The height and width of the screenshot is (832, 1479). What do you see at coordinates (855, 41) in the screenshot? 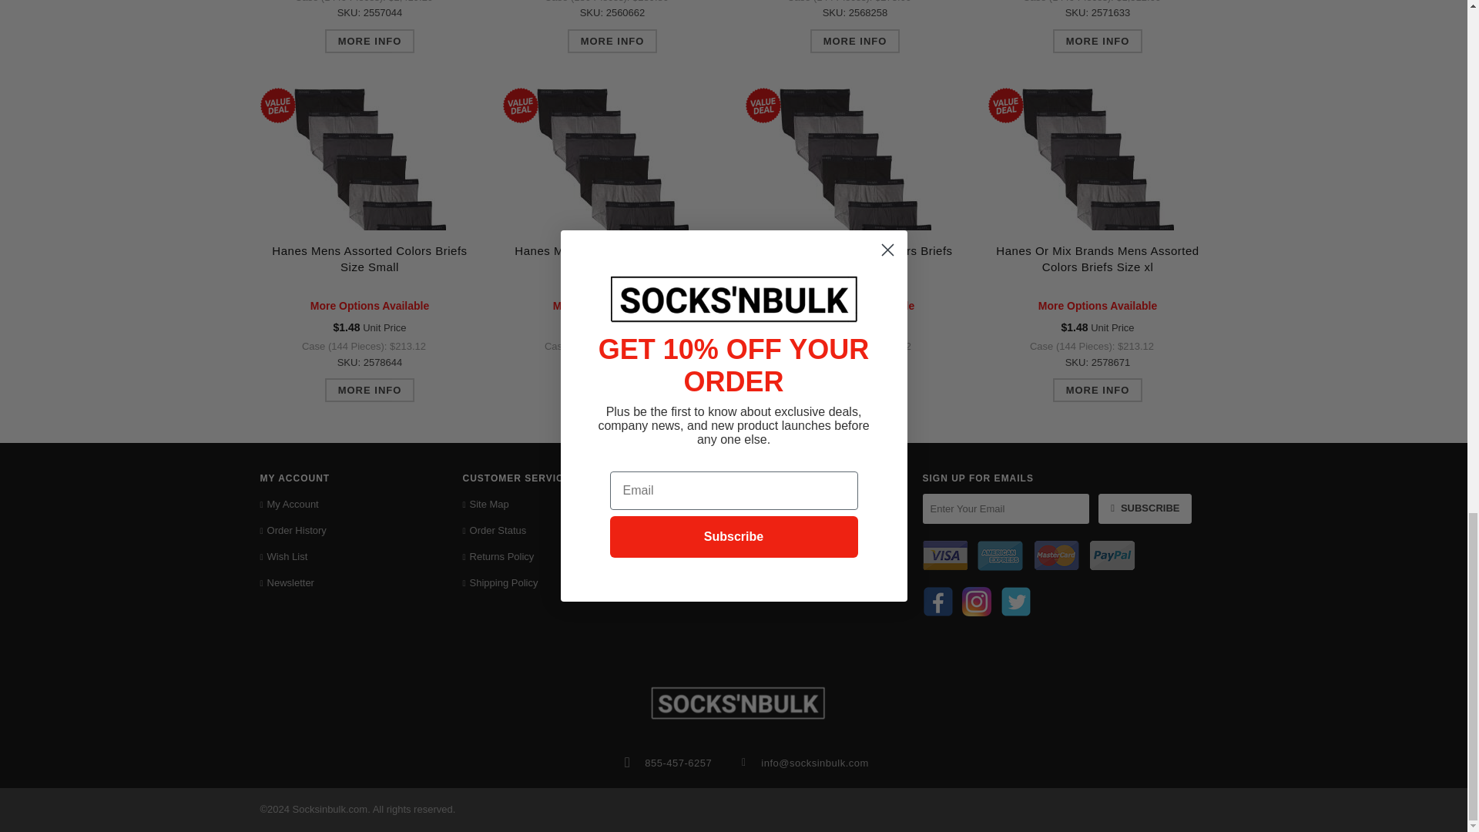
I see `More Info` at bounding box center [855, 41].